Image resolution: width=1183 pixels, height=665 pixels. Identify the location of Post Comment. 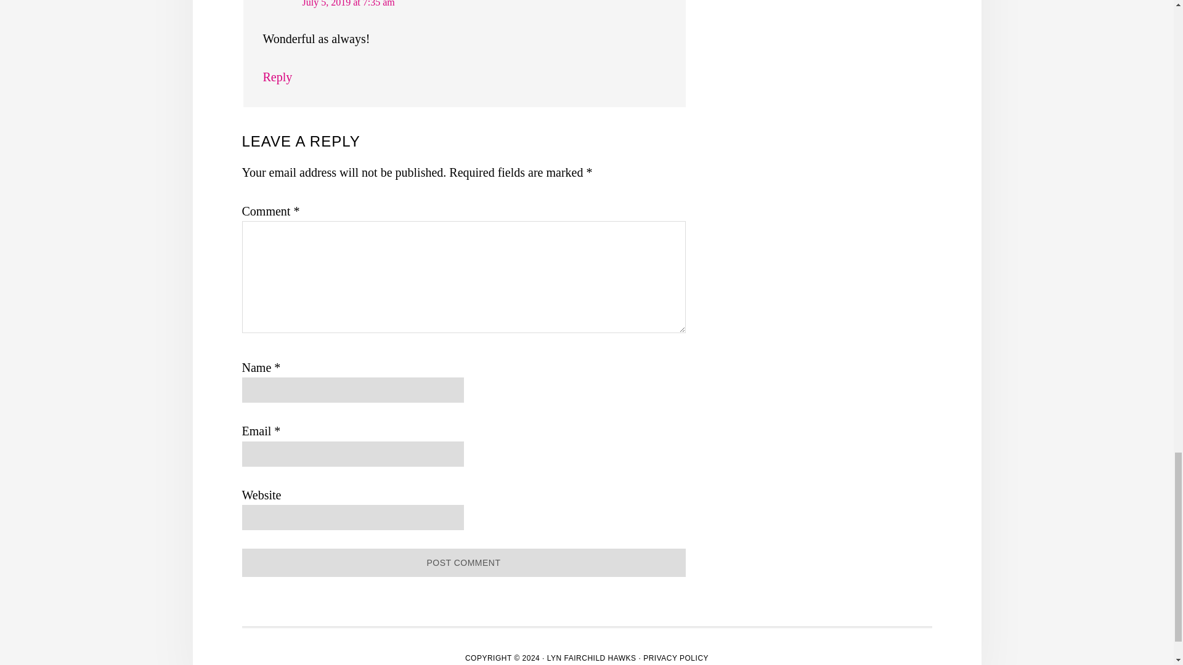
(463, 563).